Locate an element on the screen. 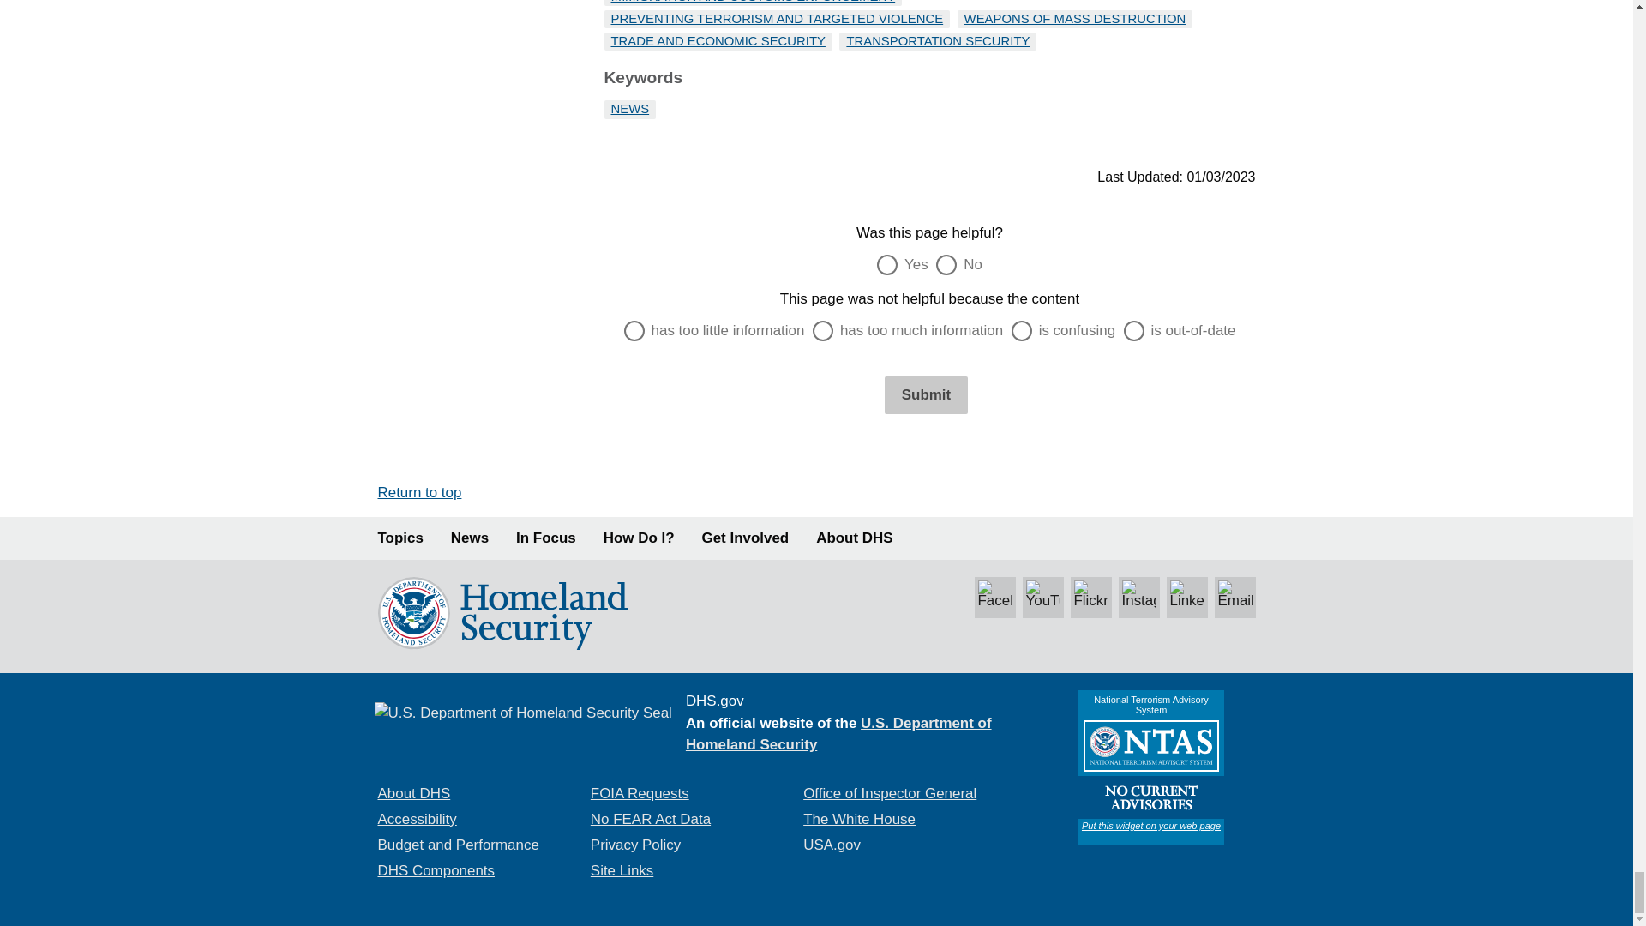 The height and width of the screenshot is (926, 1646). The White House is located at coordinates (859, 820).